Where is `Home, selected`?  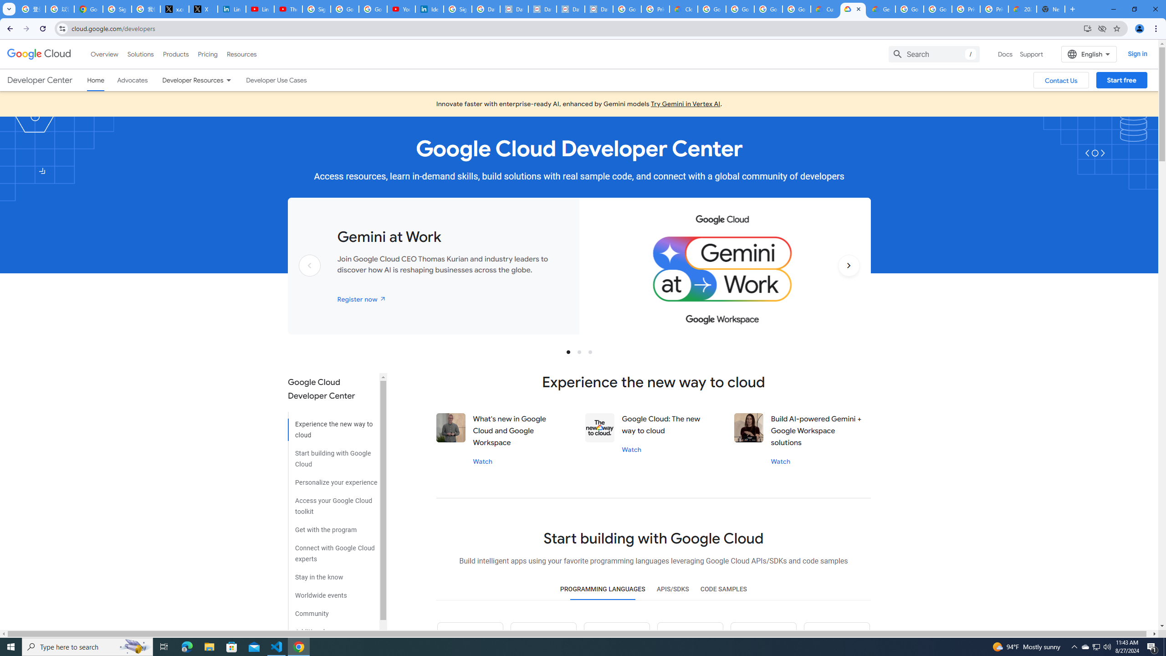
Home, selected is located at coordinates (96, 80).